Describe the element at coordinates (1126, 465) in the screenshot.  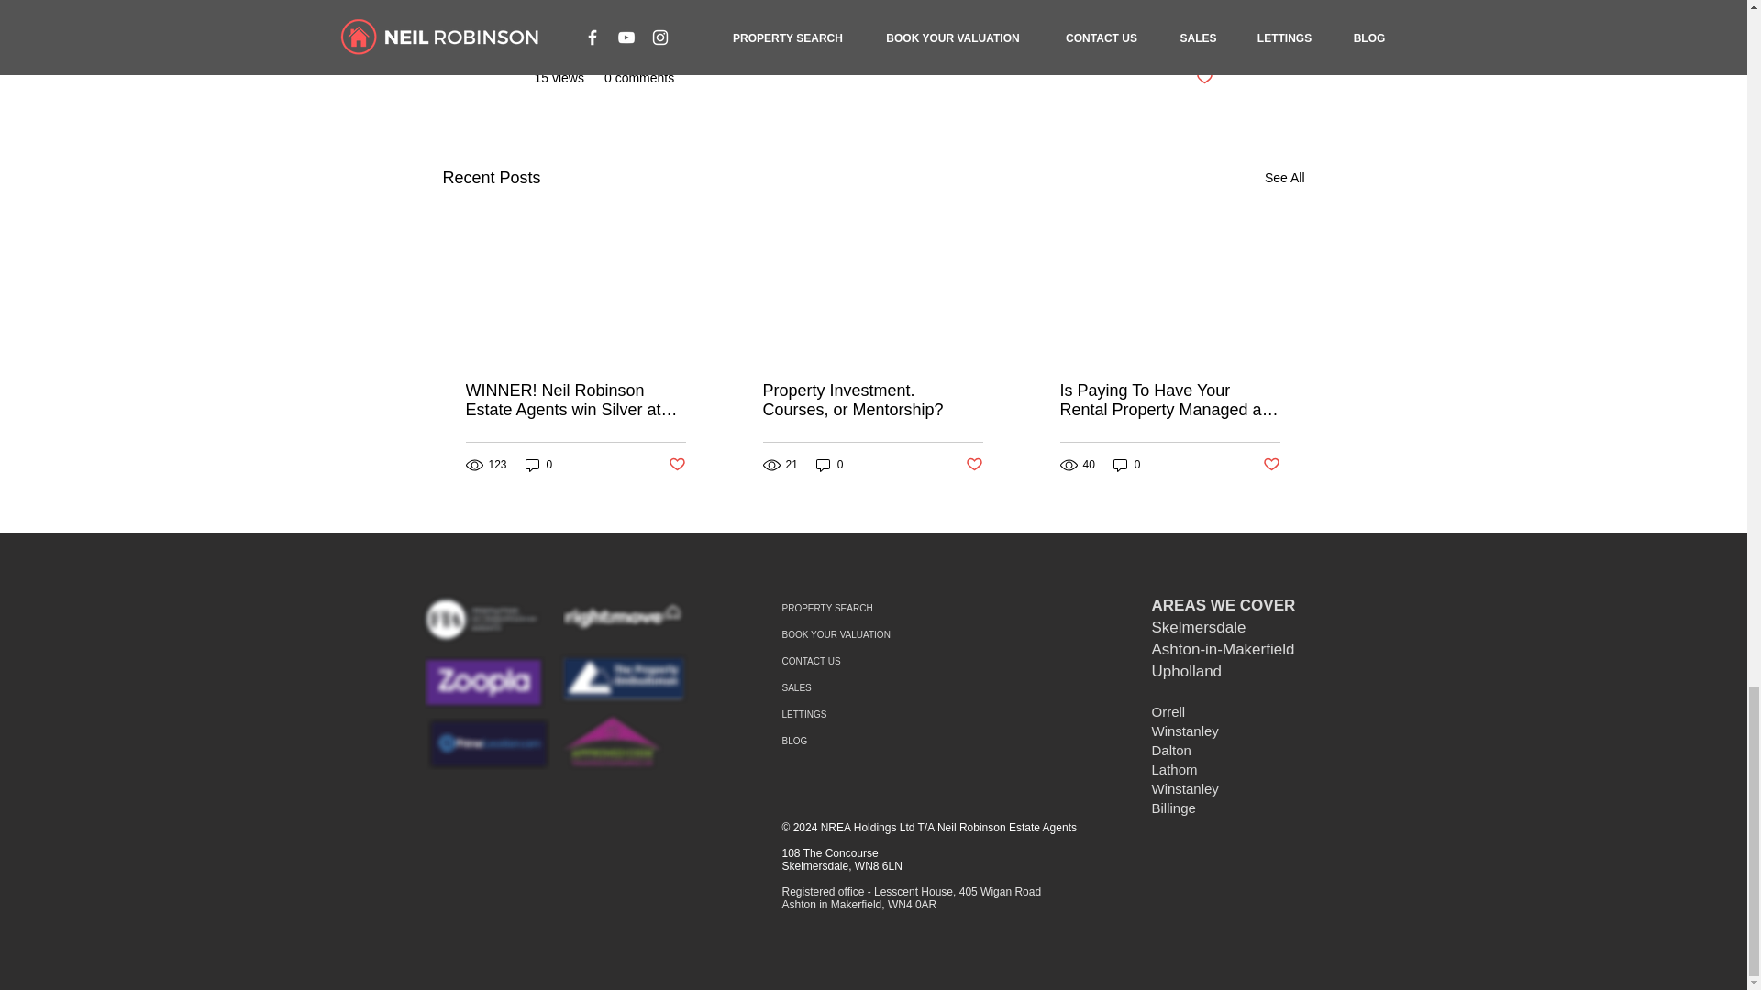
I see `0` at that location.